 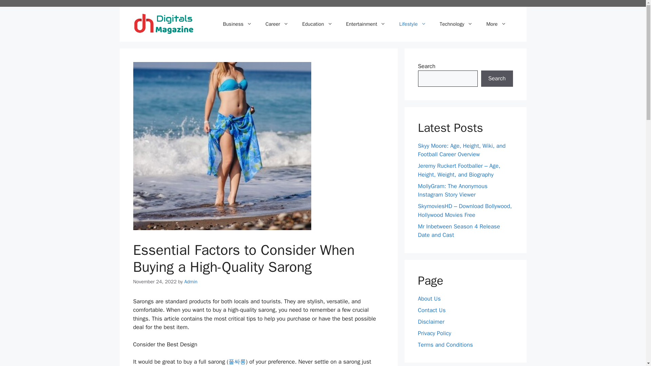 I want to click on Lifestyle, so click(x=412, y=24).